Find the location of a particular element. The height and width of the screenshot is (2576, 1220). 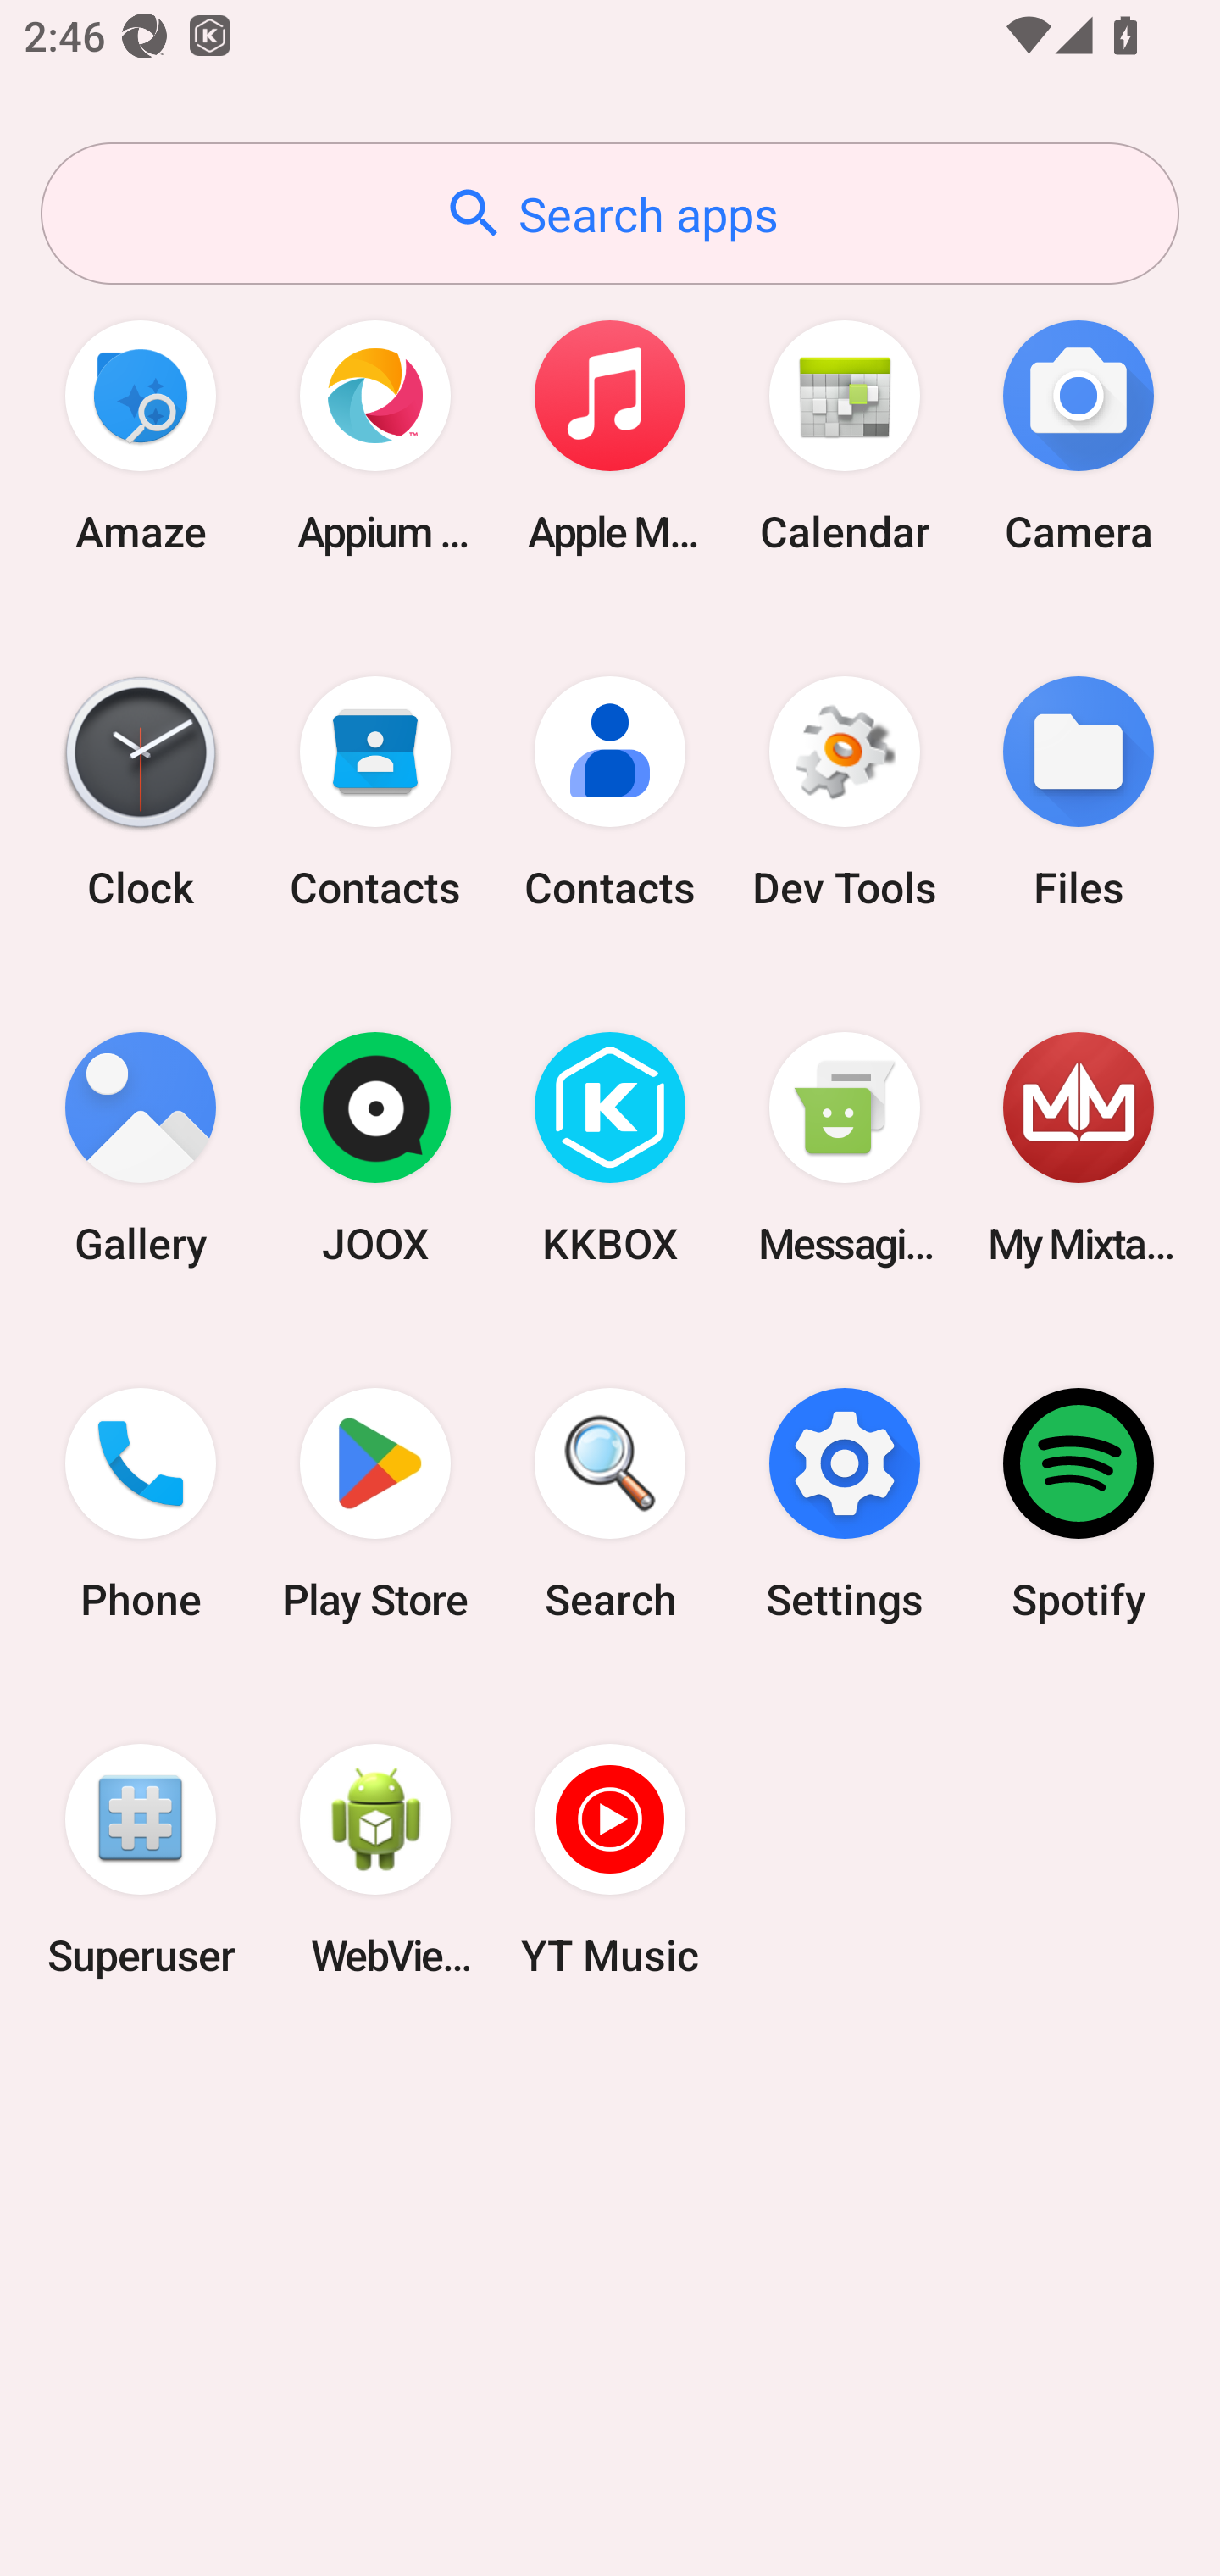

Apple Music is located at coordinates (610, 436).